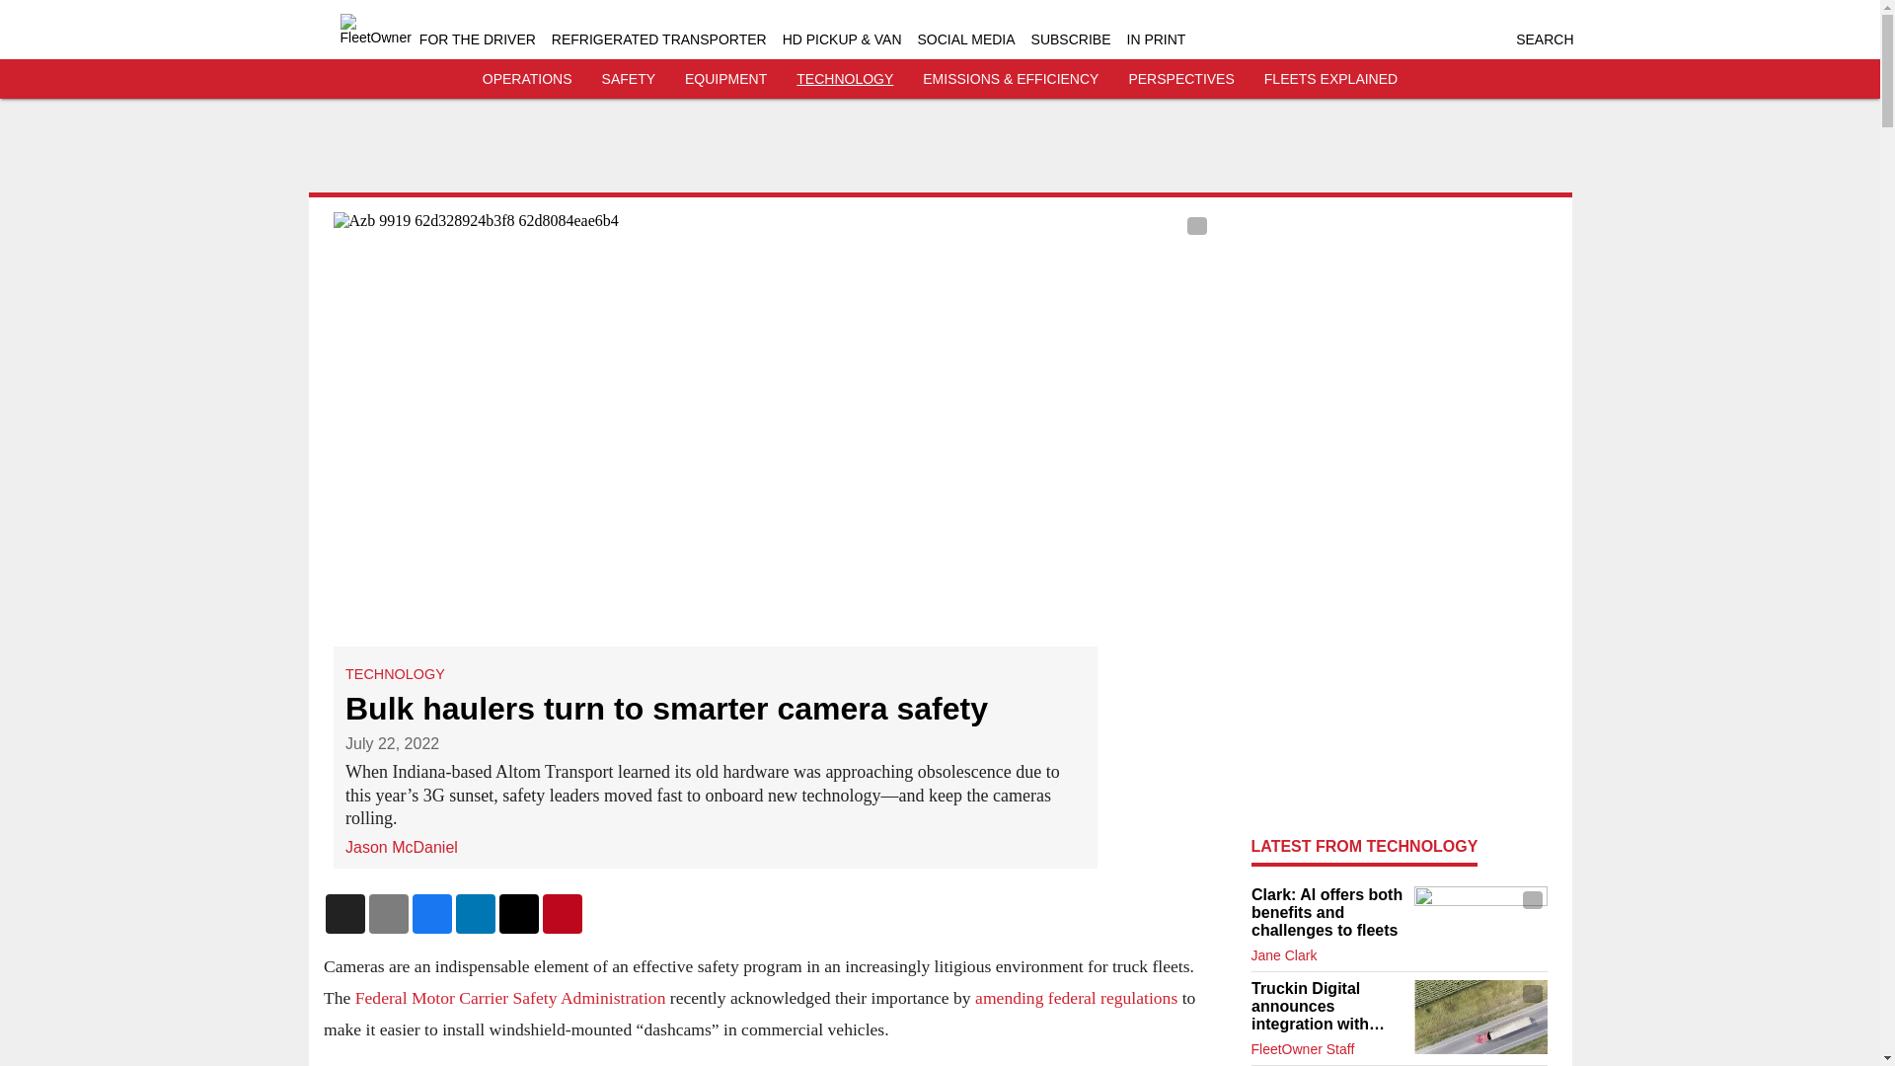 This screenshot has width=1895, height=1066. Describe the element at coordinates (478, 39) in the screenshot. I see `FOR THE DRIVER` at that location.